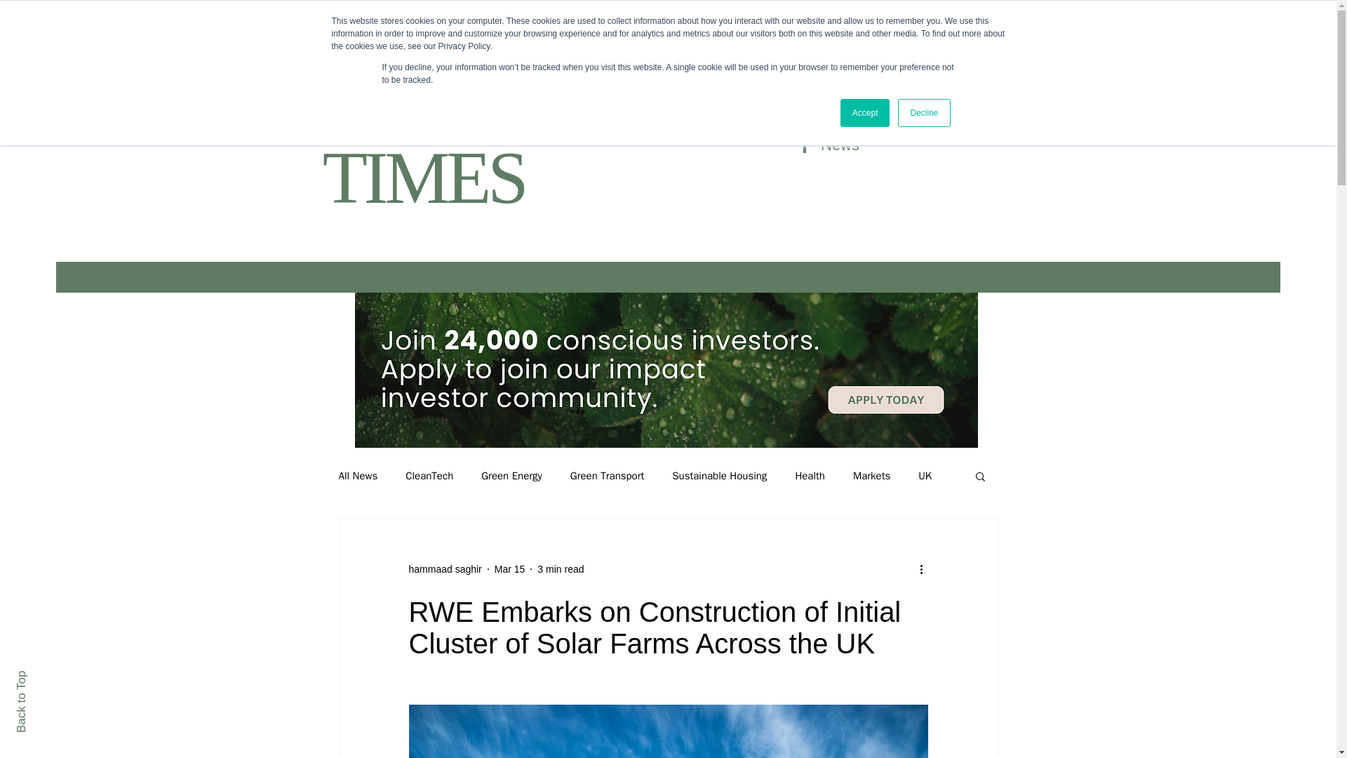 This screenshot has width=1347, height=758. I want to click on SUSTAINABLE TIMES, so click(424, 148).